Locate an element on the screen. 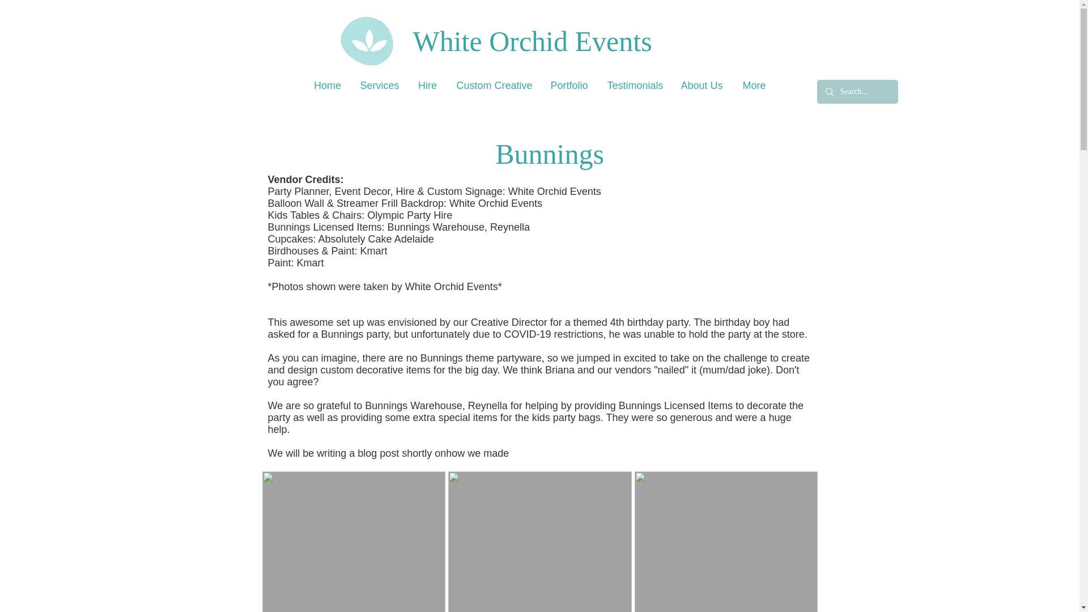 The width and height of the screenshot is (1088, 612). Custom Creative is located at coordinates (493, 86).